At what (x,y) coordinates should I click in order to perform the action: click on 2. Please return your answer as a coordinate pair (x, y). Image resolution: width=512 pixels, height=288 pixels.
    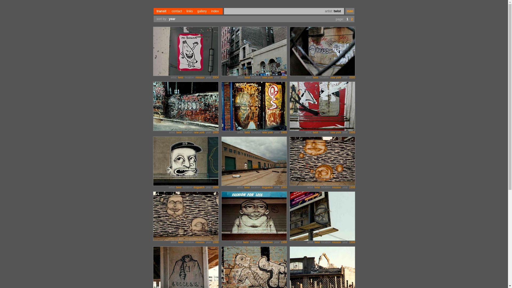
    Looking at the image, I should click on (352, 19).